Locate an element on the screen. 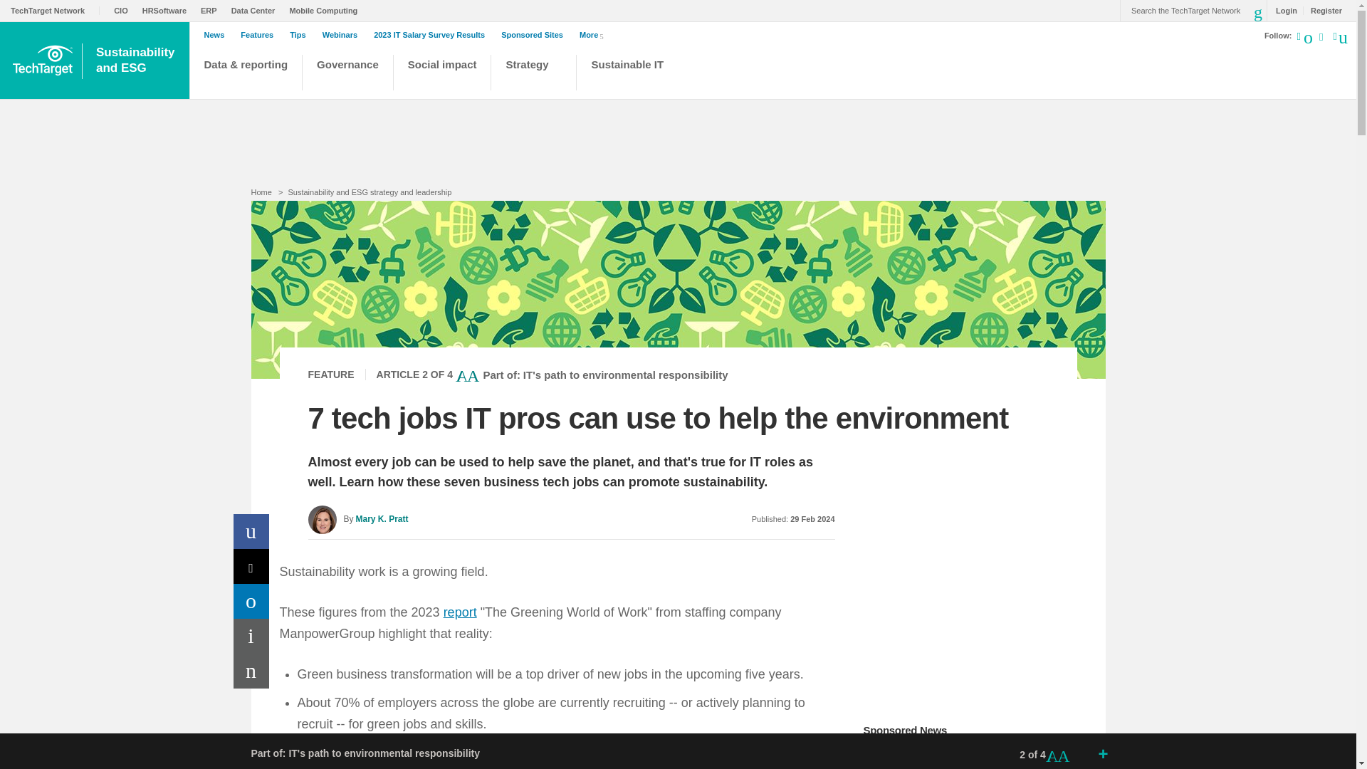 The height and width of the screenshot is (769, 1367). Features is located at coordinates (260, 35).